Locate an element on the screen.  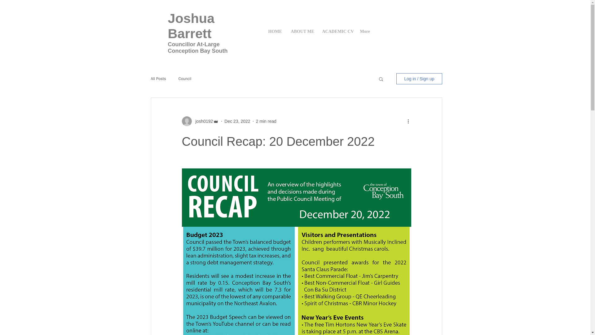
Joshua Barrett is located at coordinates (191, 25).